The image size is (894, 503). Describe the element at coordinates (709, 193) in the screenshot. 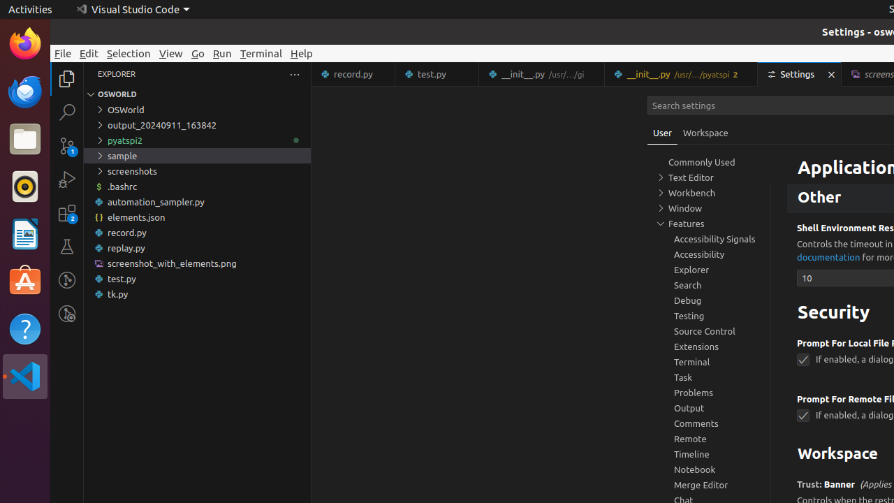

I see `Workbench, group` at that location.